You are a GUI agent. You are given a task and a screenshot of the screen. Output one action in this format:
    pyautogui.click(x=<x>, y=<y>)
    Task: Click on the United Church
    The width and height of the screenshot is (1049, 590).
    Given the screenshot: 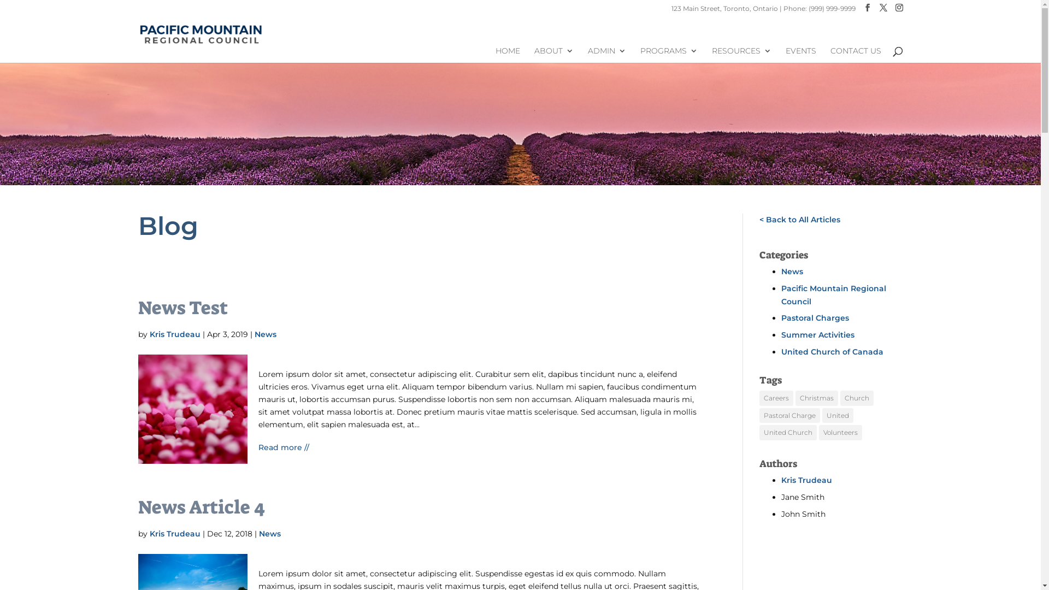 What is the action you would take?
    pyautogui.click(x=788, y=433)
    